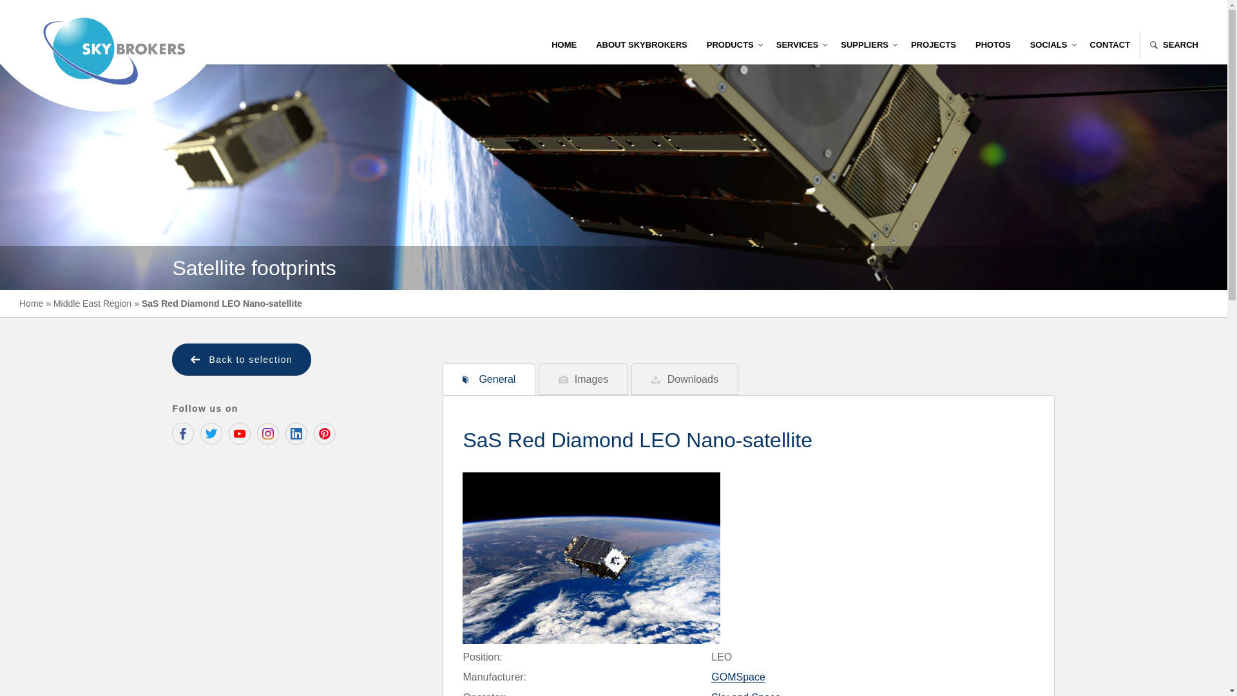  Describe the element at coordinates (642, 45) in the screenshot. I see `ABOUT SKYBROKERS` at that location.